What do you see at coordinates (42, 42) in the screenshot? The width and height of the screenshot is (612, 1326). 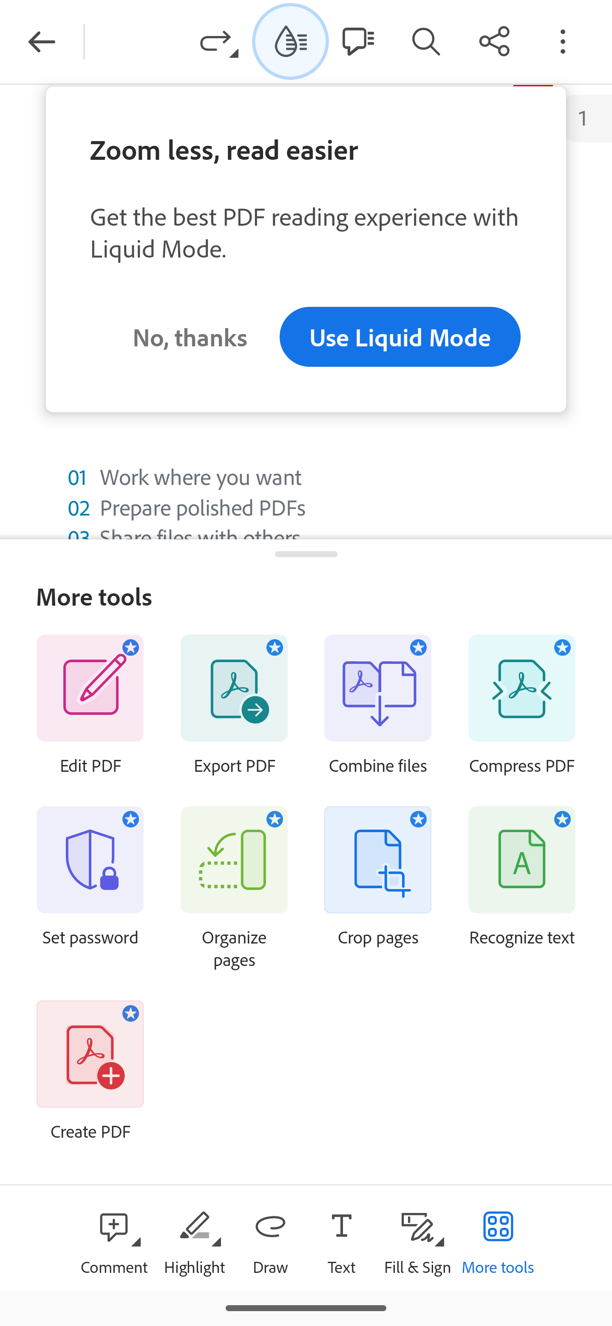 I see `Back` at bounding box center [42, 42].